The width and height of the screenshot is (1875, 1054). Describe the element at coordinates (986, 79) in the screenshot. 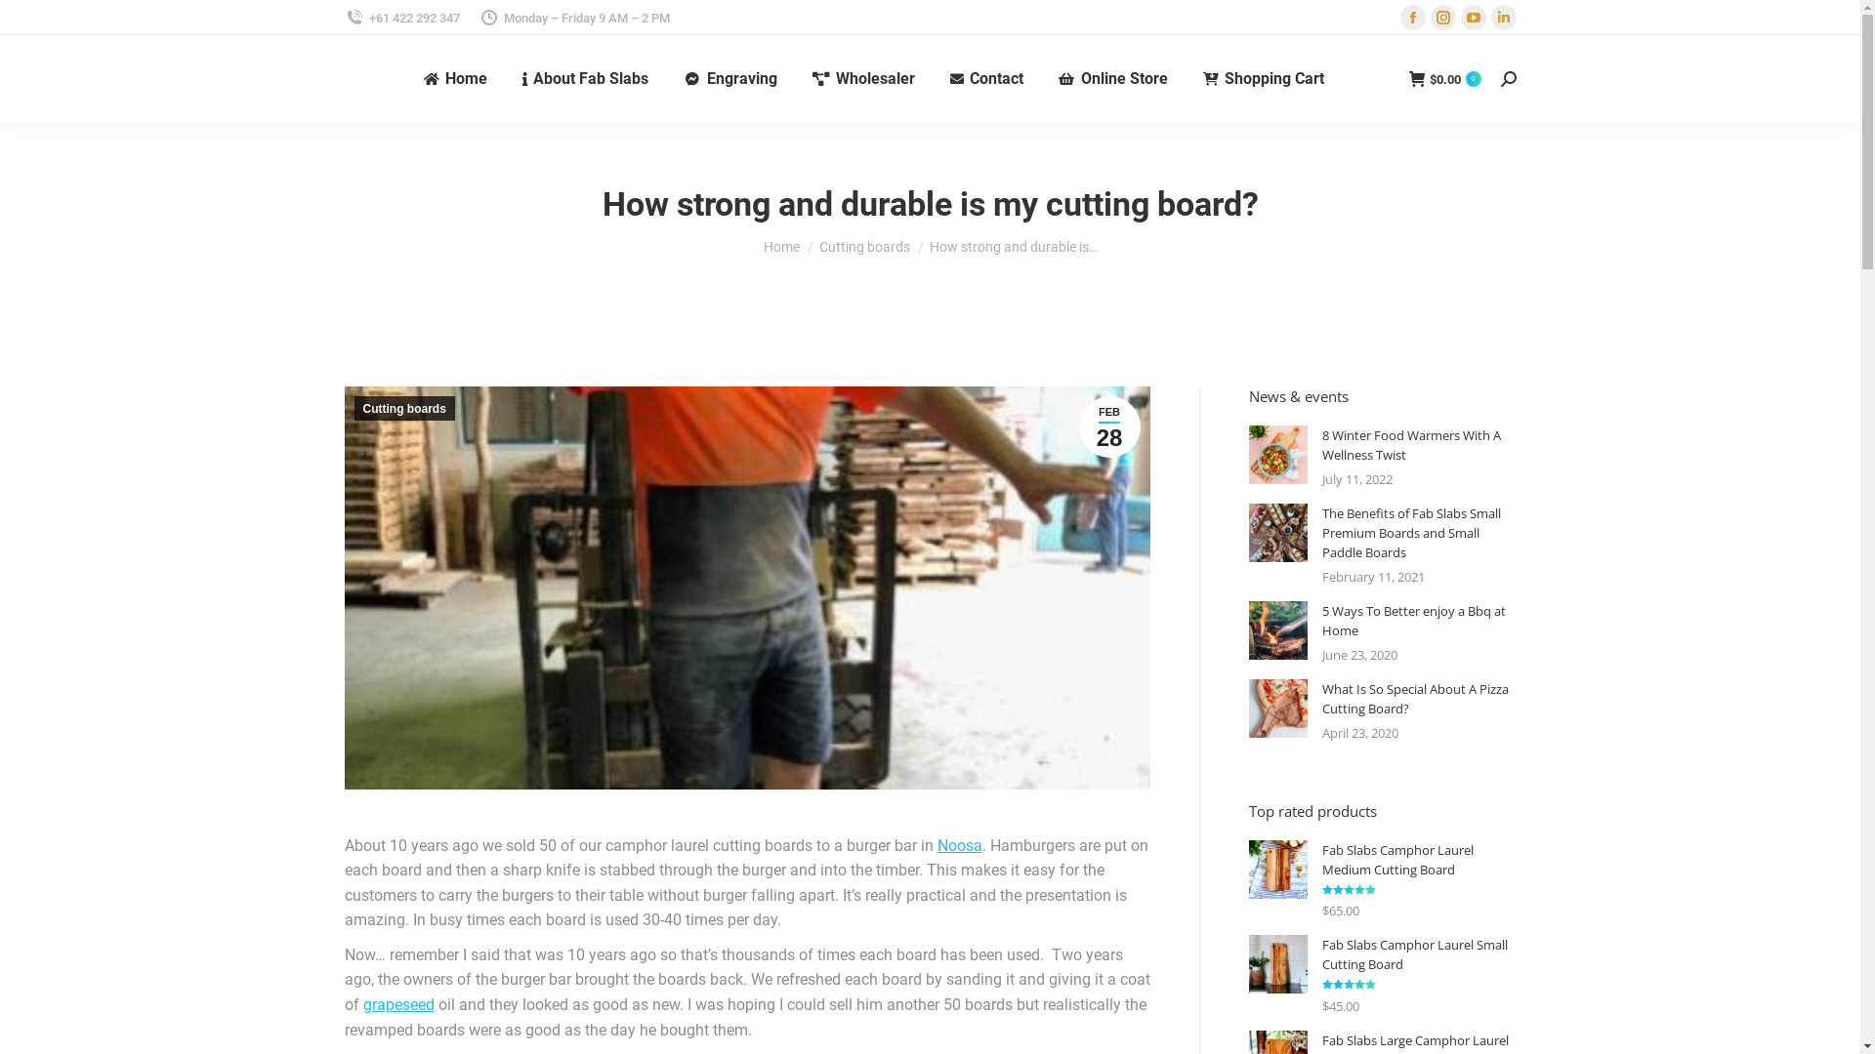

I see `Contact` at that location.